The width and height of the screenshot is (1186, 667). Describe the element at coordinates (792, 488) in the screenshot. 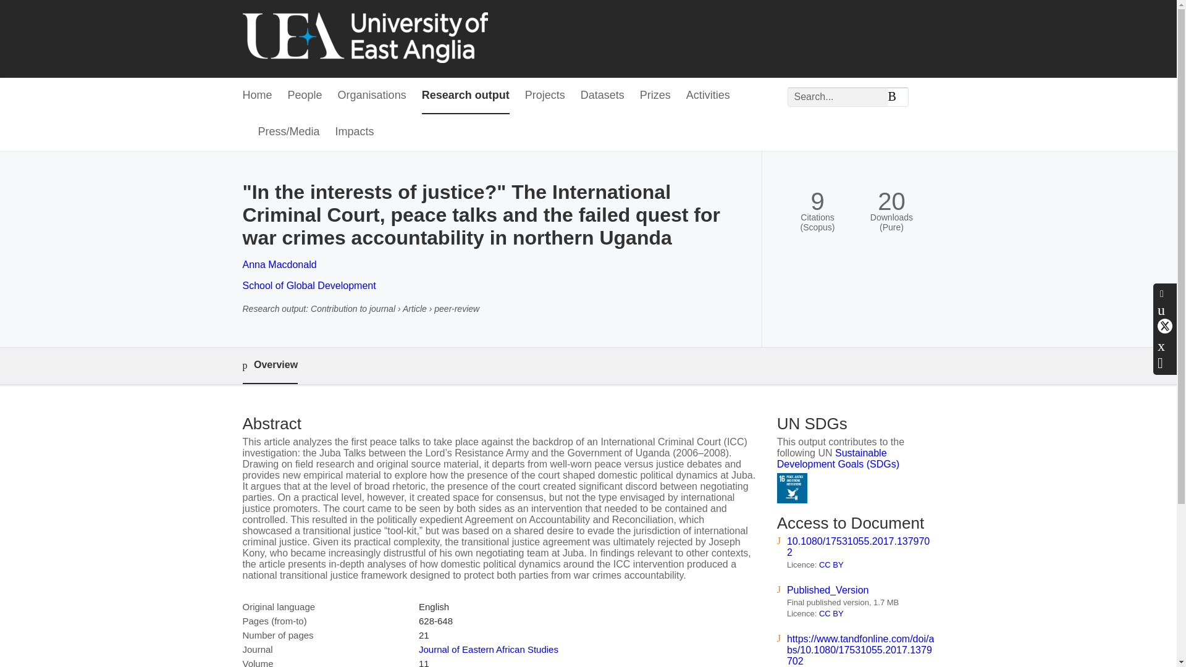

I see `SDG 16 - Peace, Justice and Strong Institutions` at that location.